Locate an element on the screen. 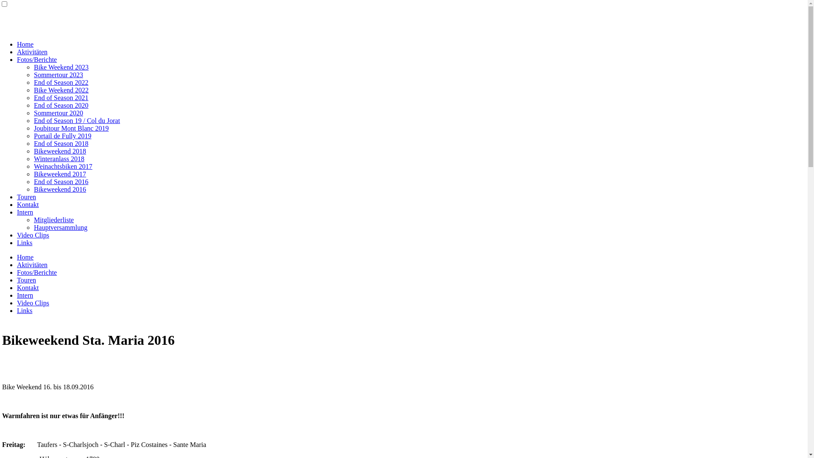 The image size is (814, 458). Intern is located at coordinates (25, 295).